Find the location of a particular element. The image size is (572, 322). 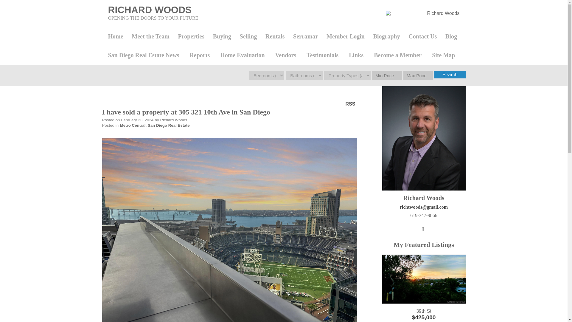

Metro Central, San Diego Real Estate is located at coordinates (155, 125).